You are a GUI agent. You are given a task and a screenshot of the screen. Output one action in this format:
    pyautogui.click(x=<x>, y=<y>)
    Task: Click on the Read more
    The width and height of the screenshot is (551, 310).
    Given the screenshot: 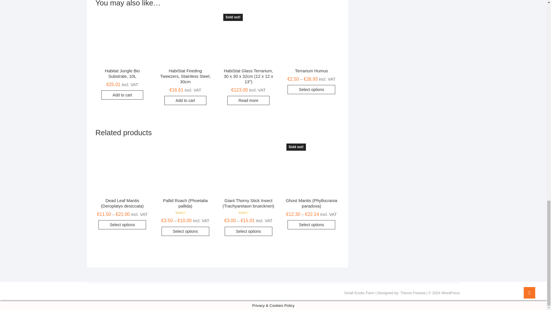 What is the action you would take?
    pyautogui.click(x=248, y=100)
    